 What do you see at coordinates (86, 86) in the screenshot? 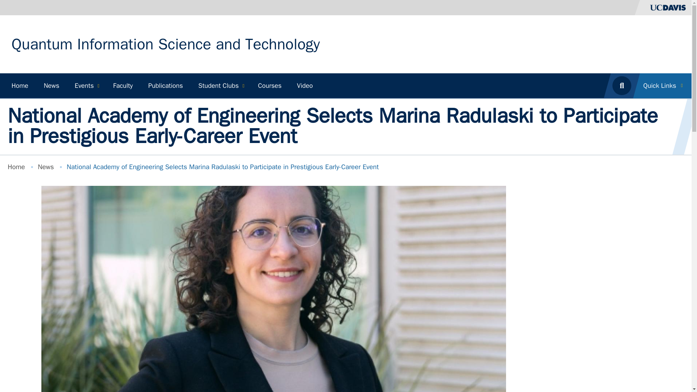
I see `Events` at bounding box center [86, 86].